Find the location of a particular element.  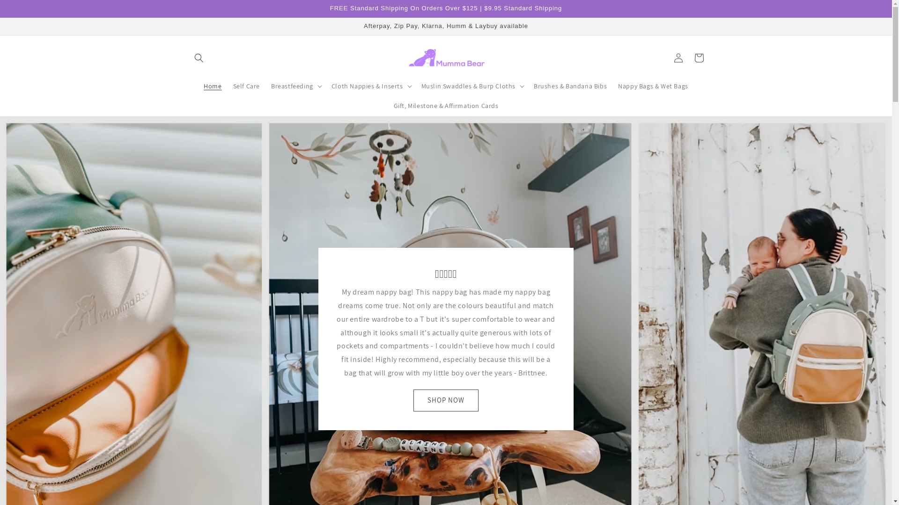

Self Care is located at coordinates (246, 86).